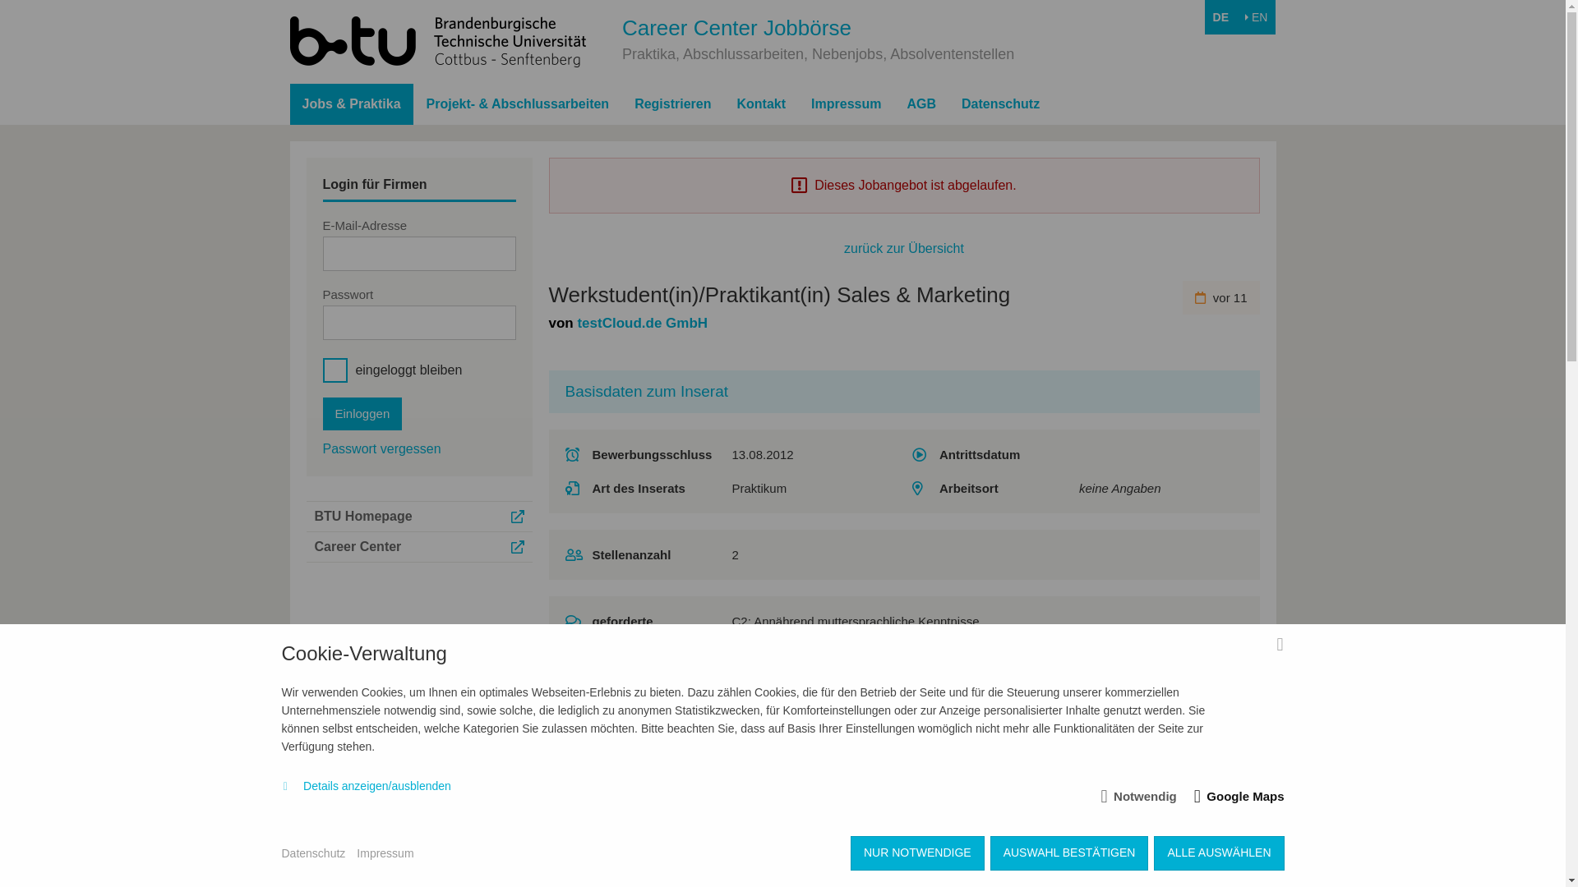 This screenshot has width=1578, height=887. What do you see at coordinates (921, 104) in the screenshot?
I see `AGB` at bounding box center [921, 104].